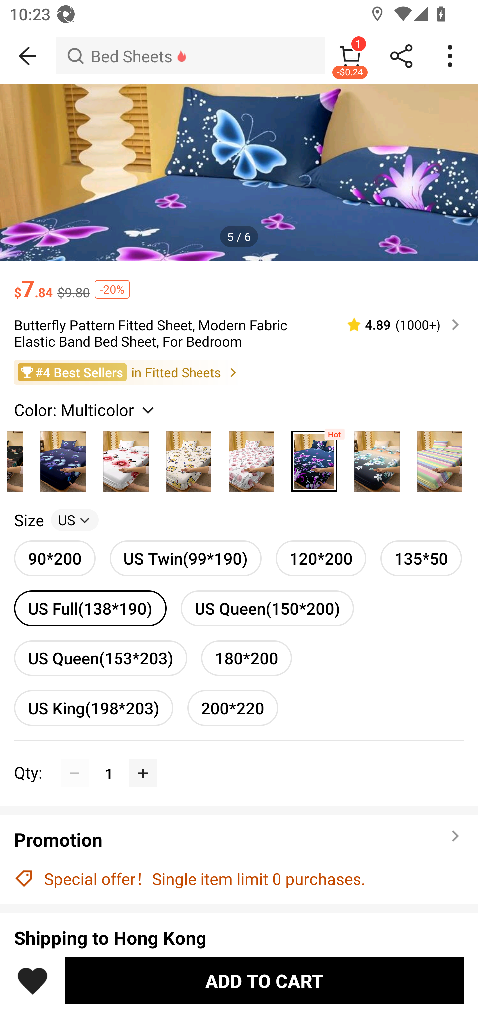 This screenshot has width=478, height=1011. Describe the element at coordinates (33, 980) in the screenshot. I see `Saved` at that location.